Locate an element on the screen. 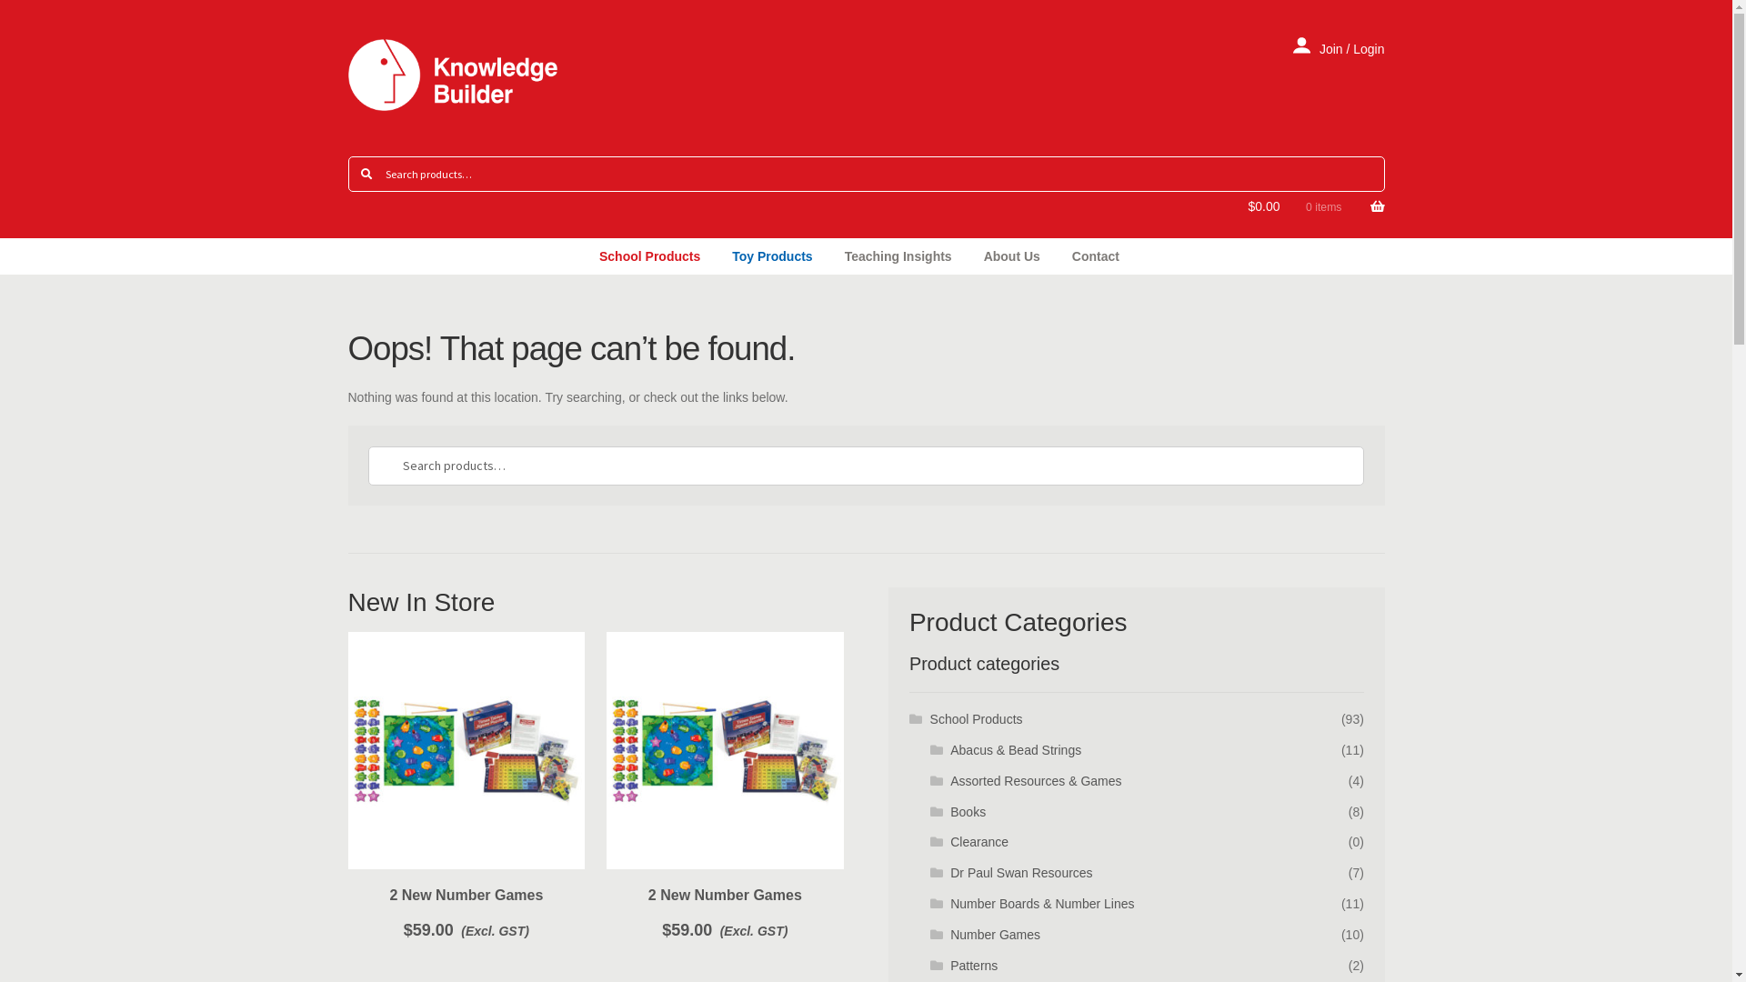 The height and width of the screenshot is (982, 1746). Contact is located at coordinates (1096, 256).